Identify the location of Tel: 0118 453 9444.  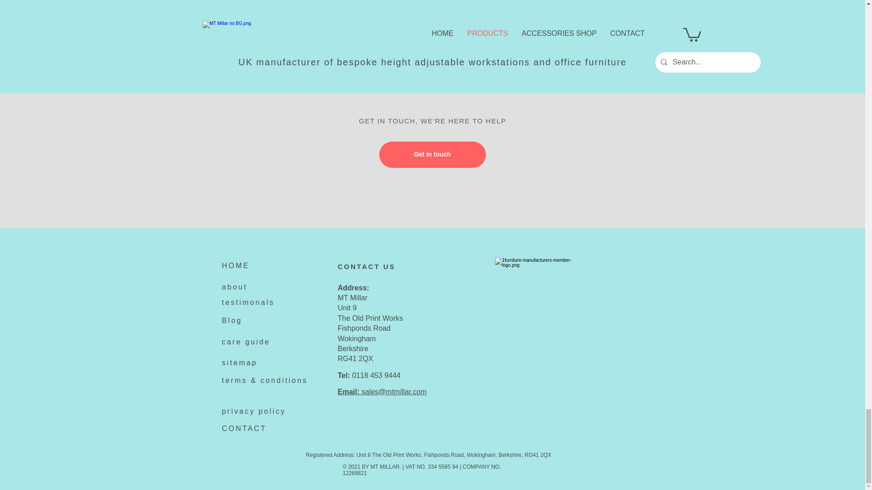
(369, 375).